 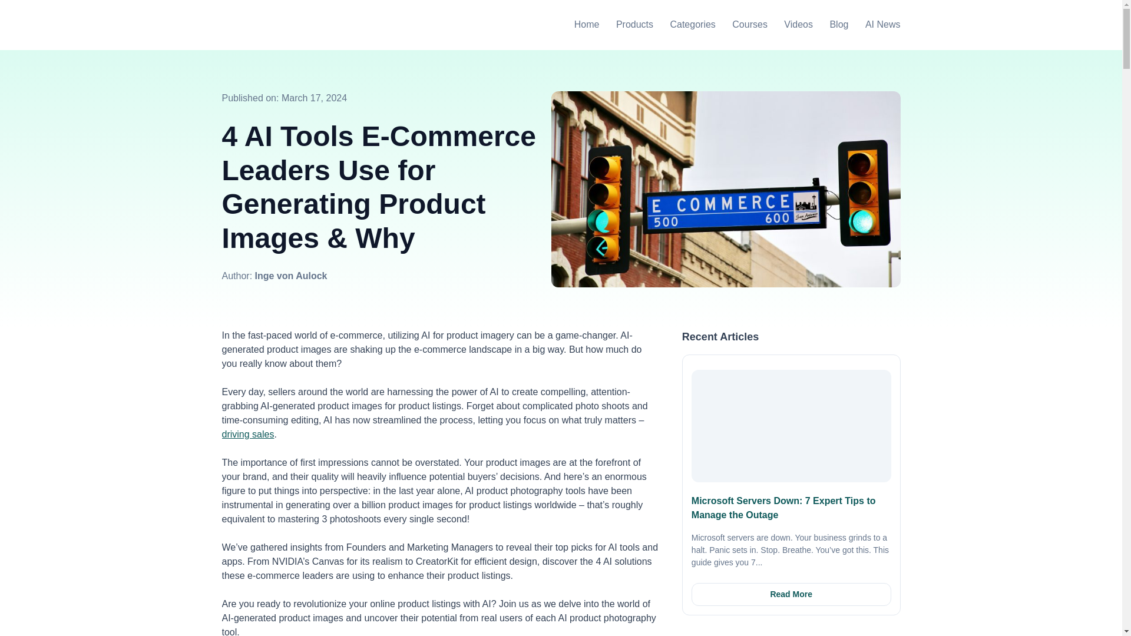 What do you see at coordinates (839, 25) in the screenshot?
I see `Blog` at bounding box center [839, 25].